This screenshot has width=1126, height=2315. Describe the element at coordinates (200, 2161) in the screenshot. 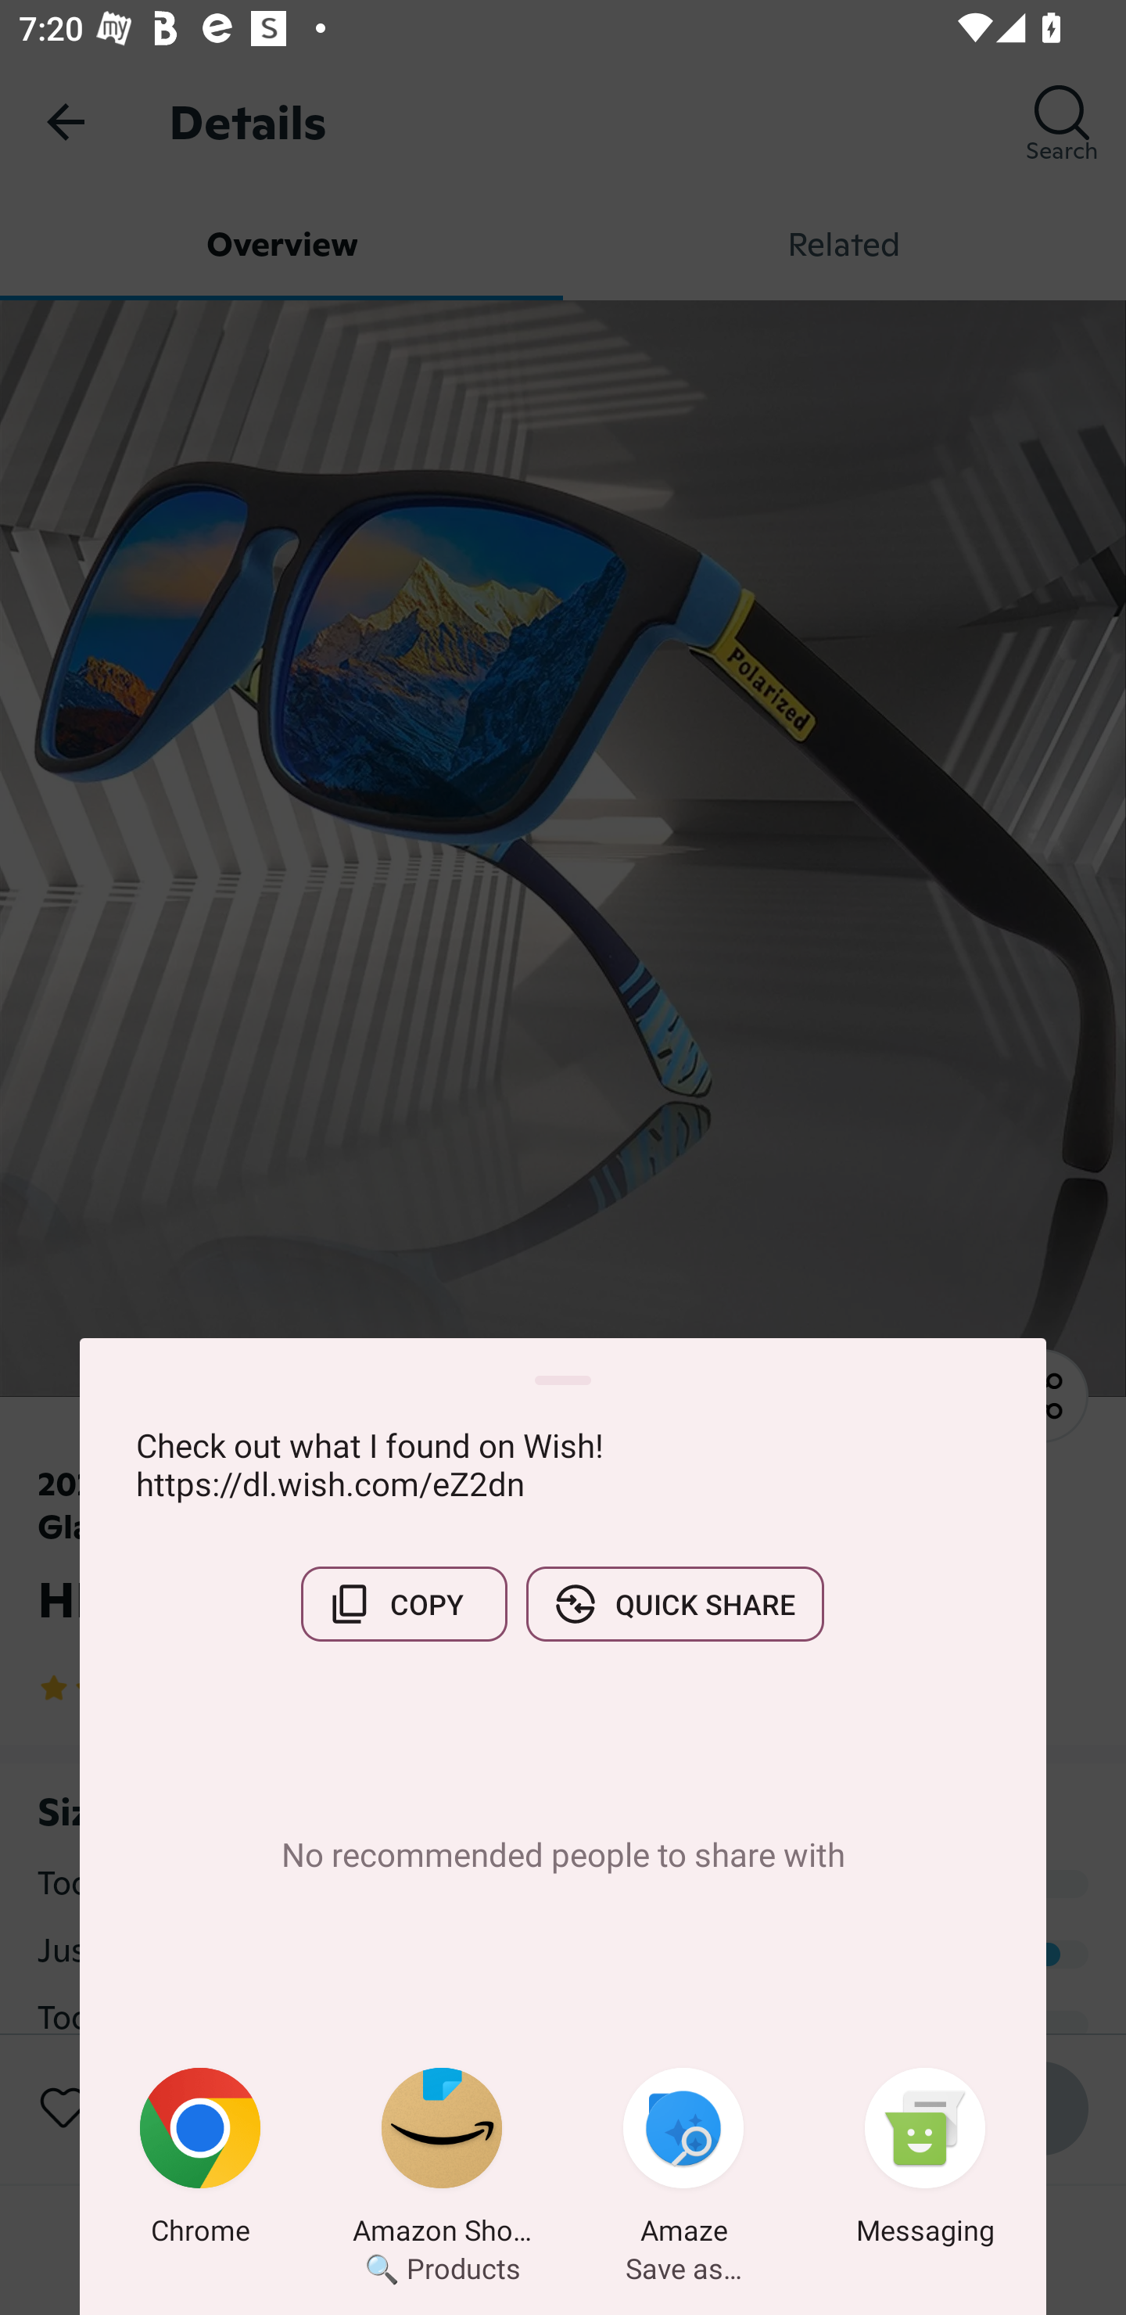

I see `Chrome` at that location.